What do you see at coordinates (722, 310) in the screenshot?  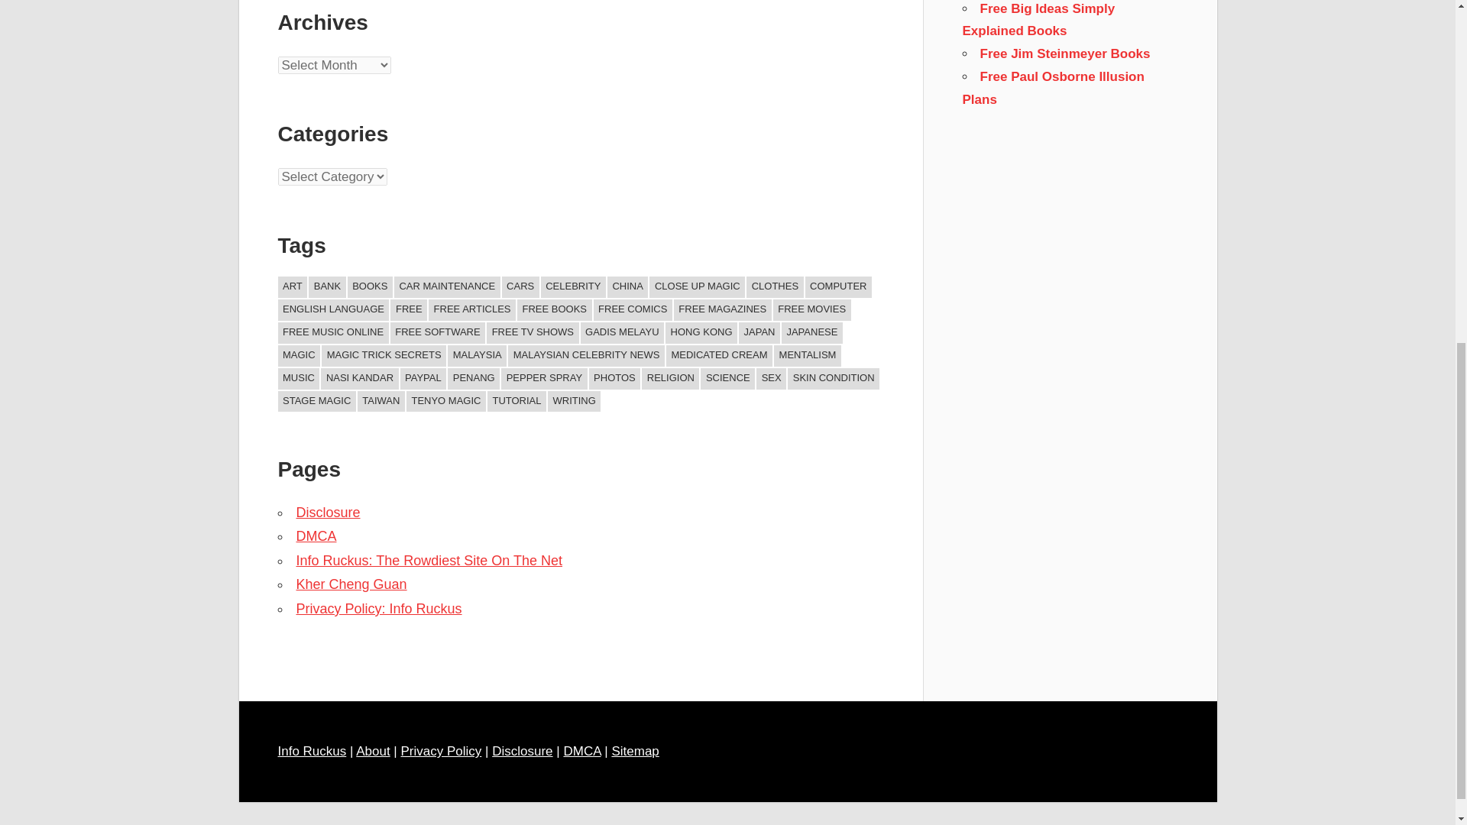 I see `FREE MAGAZINES` at bounding box center [722, 310].